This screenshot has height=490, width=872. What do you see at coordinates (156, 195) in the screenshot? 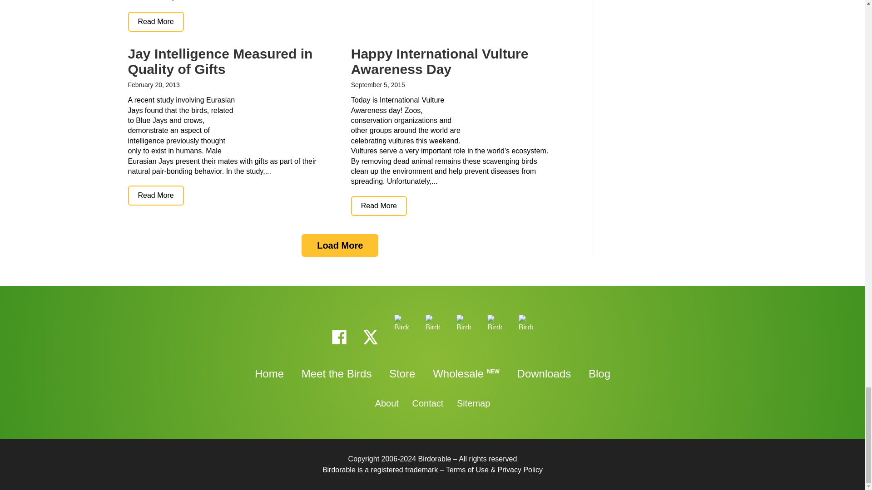
I see `Jay Intelligence Measured in Quality of Gifts` at bounding box center [156, 195].